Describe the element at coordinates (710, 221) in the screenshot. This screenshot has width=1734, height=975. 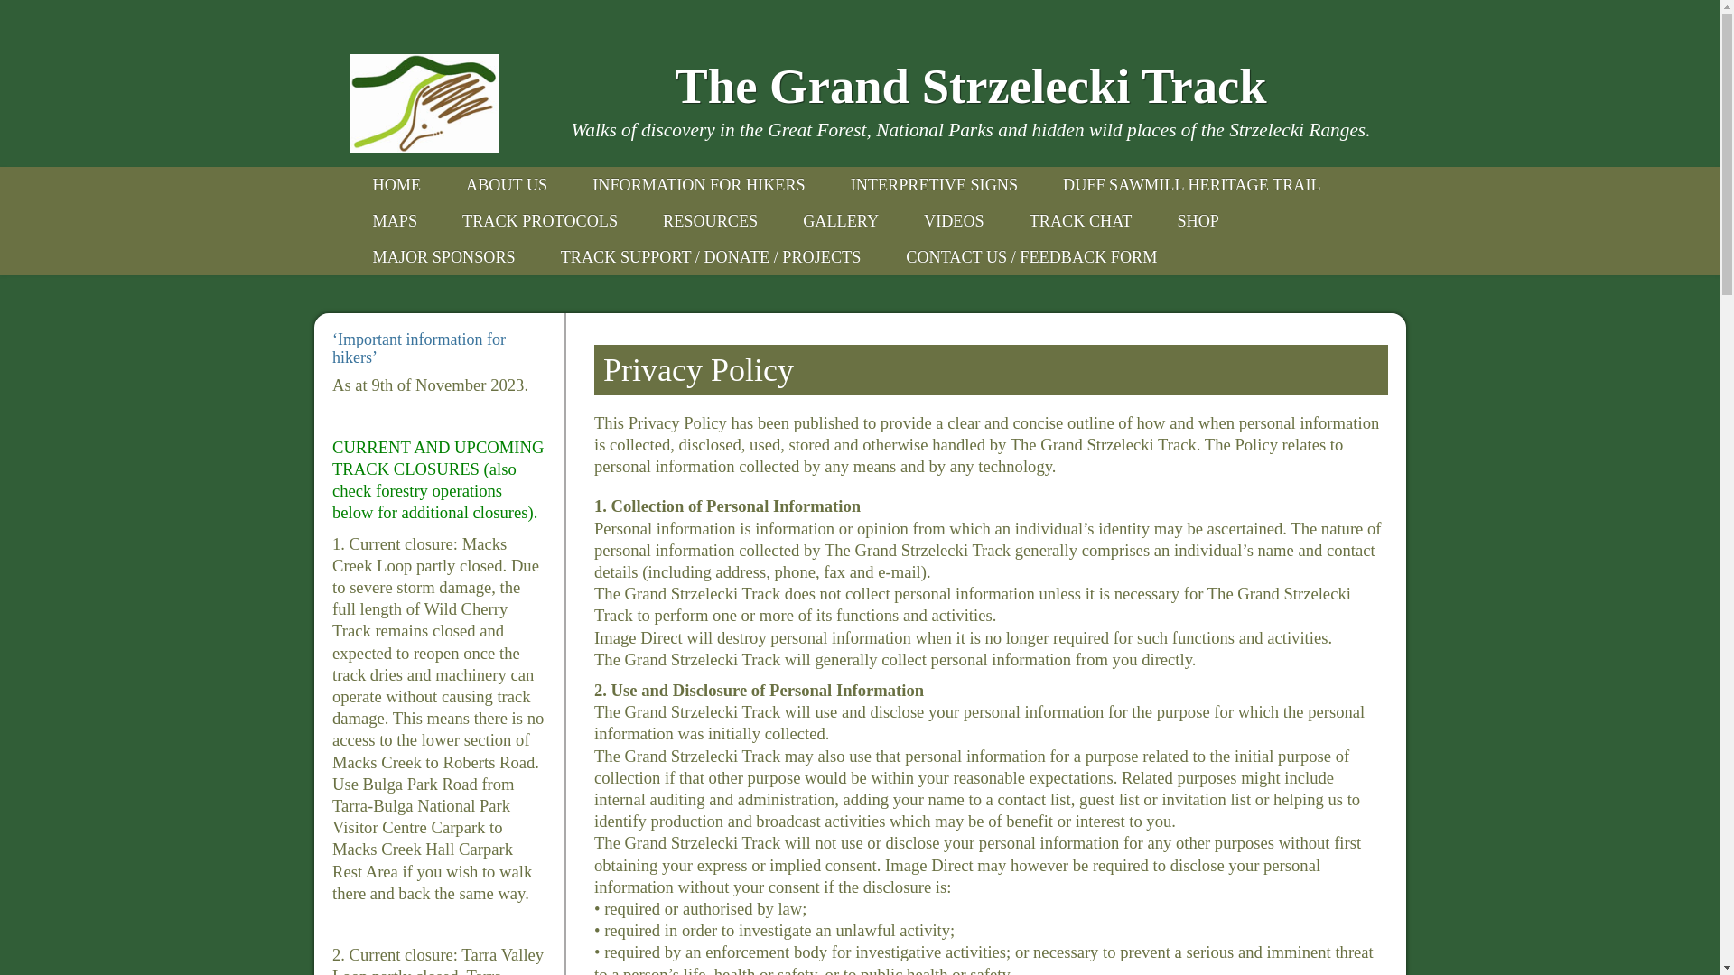
I see `RESOURCES` at that location.